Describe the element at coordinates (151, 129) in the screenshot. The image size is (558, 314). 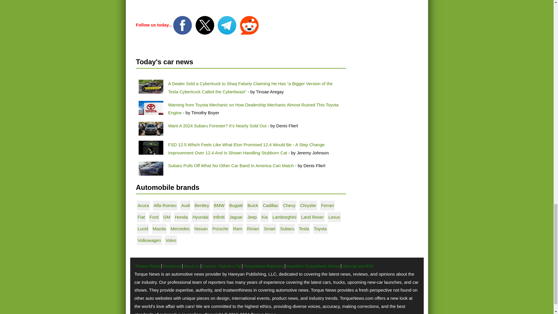
I see `2024 Subaru Forester front view` at that location.